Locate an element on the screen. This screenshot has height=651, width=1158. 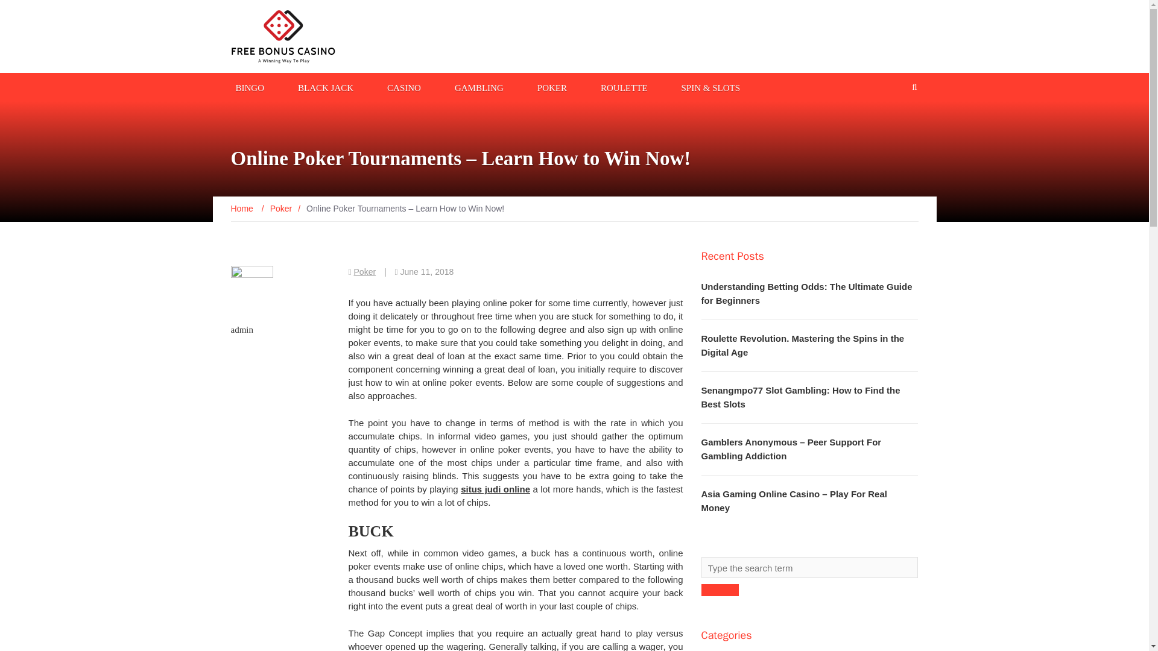
CASINO is located at coordinates (404, 87).